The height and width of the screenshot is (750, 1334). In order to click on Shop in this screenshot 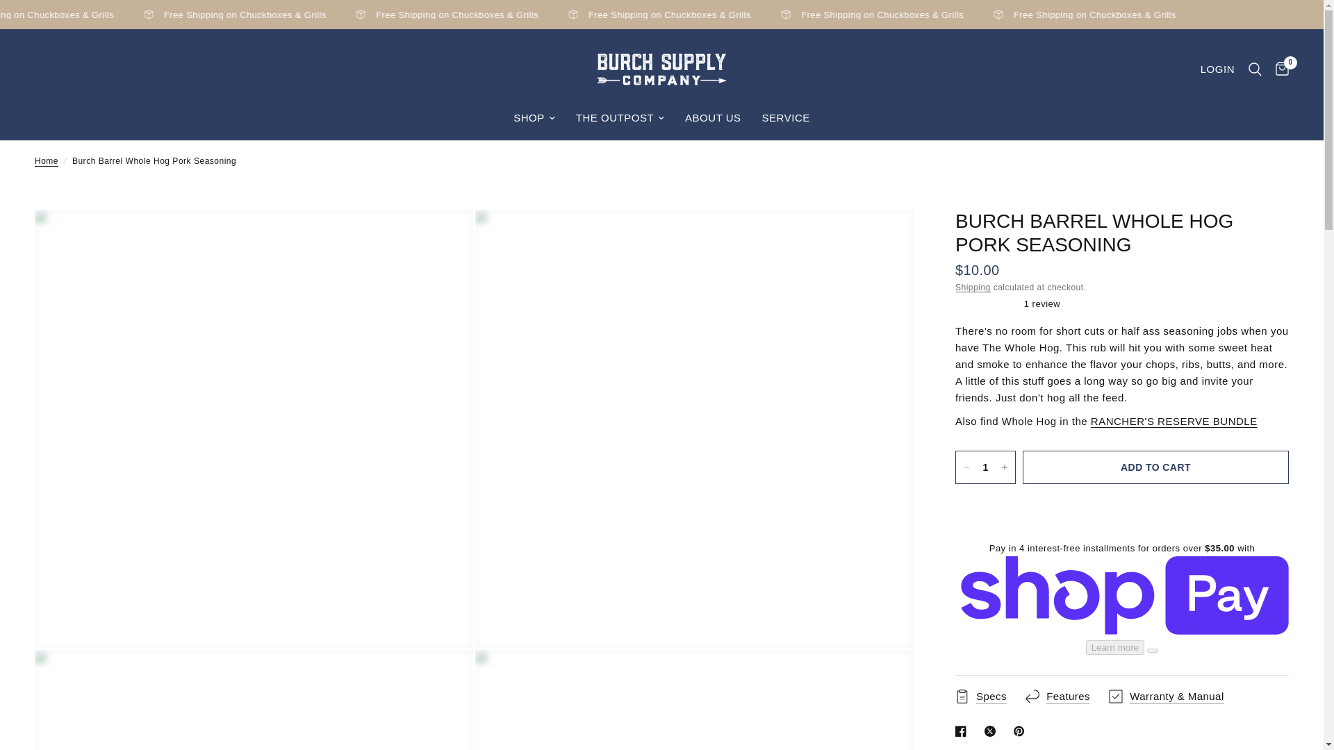, I will do `click(534, 118)`.